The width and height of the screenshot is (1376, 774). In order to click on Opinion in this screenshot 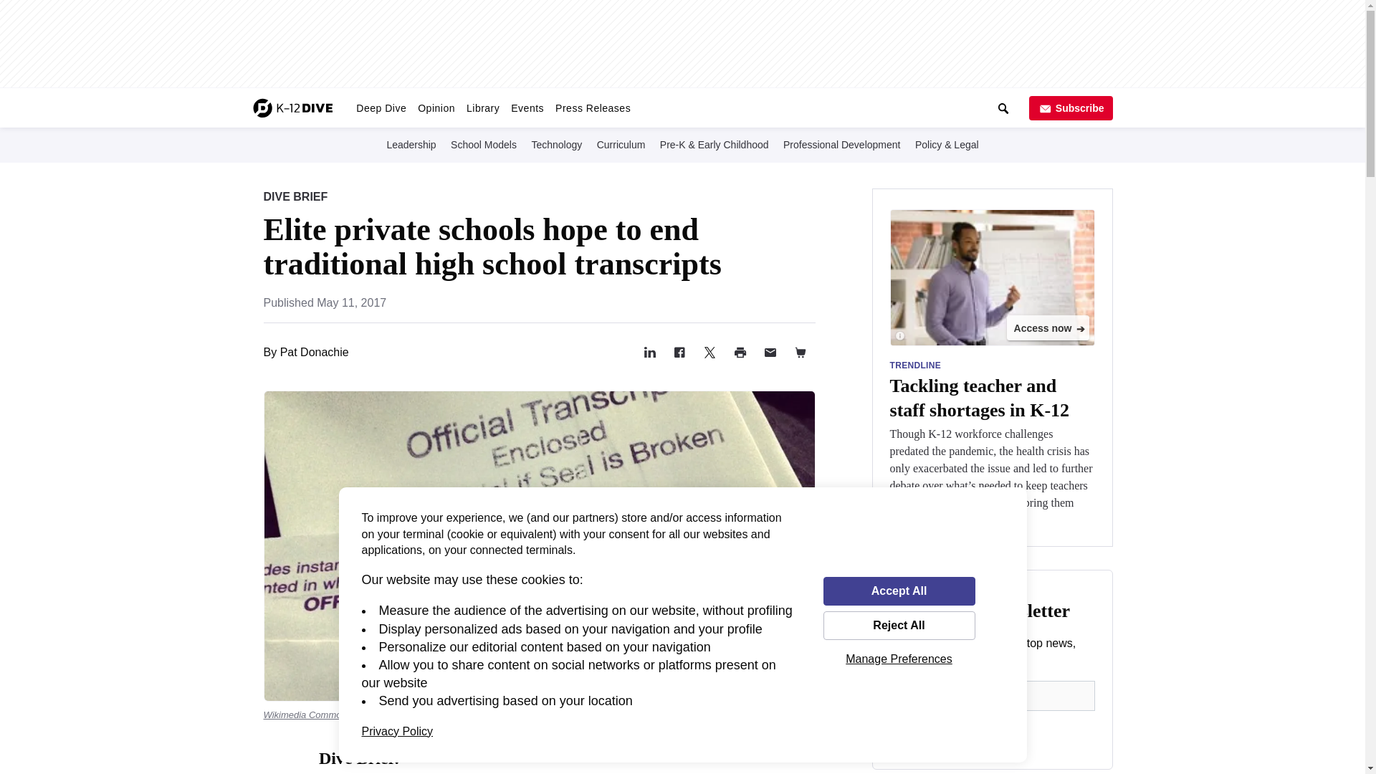, I will do `click(436, 107)`.